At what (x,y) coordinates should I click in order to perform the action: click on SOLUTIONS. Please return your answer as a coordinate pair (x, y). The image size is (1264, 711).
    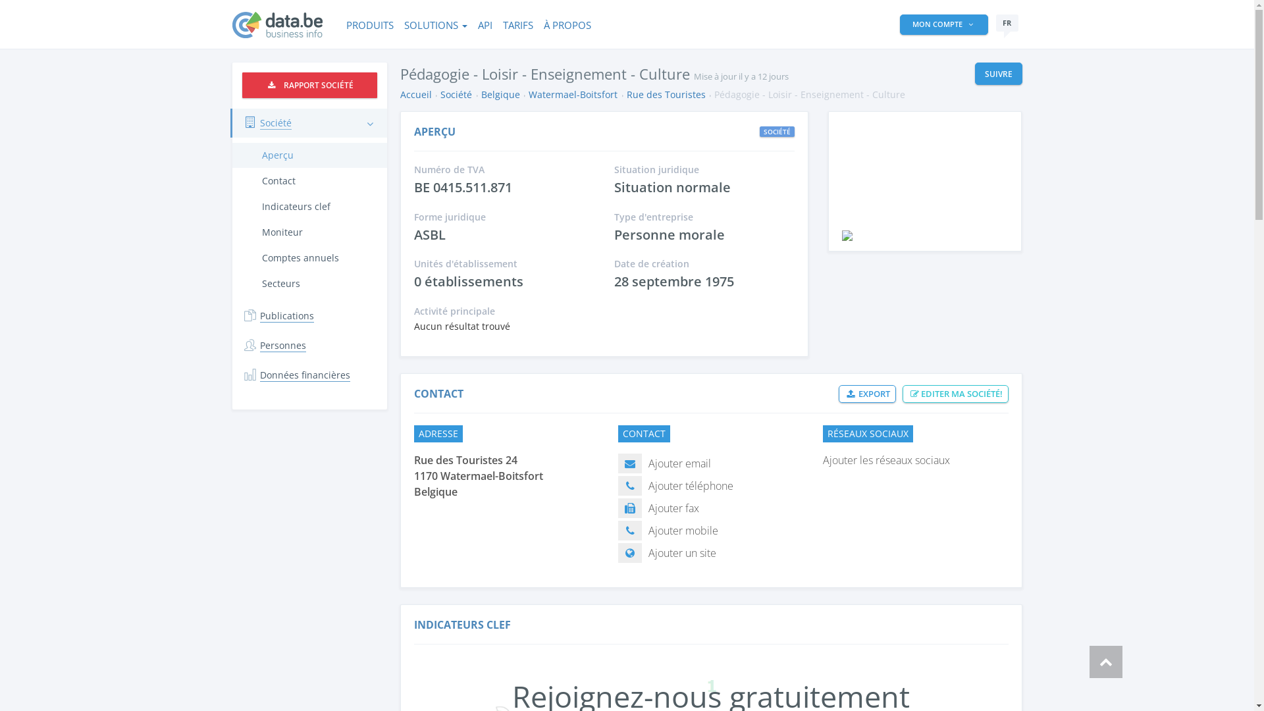
    Looking at the image, I should click on (436, 24).